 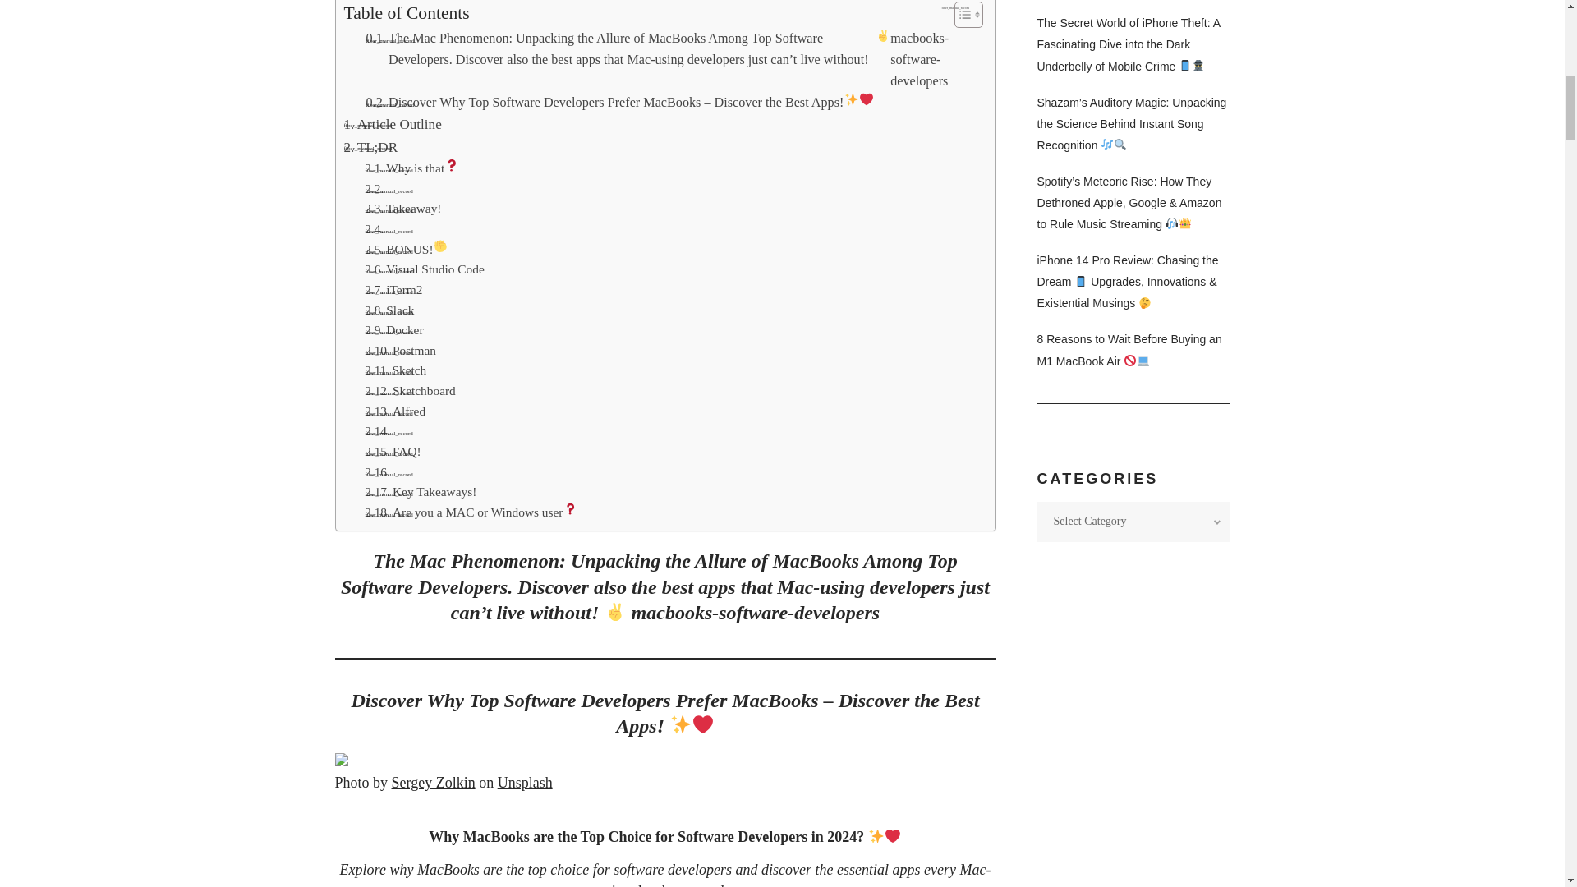 What do you see at coordinates (424, 269) in the screenshot?
I see `Visual Studio Code` at bounding box center [424, 269].